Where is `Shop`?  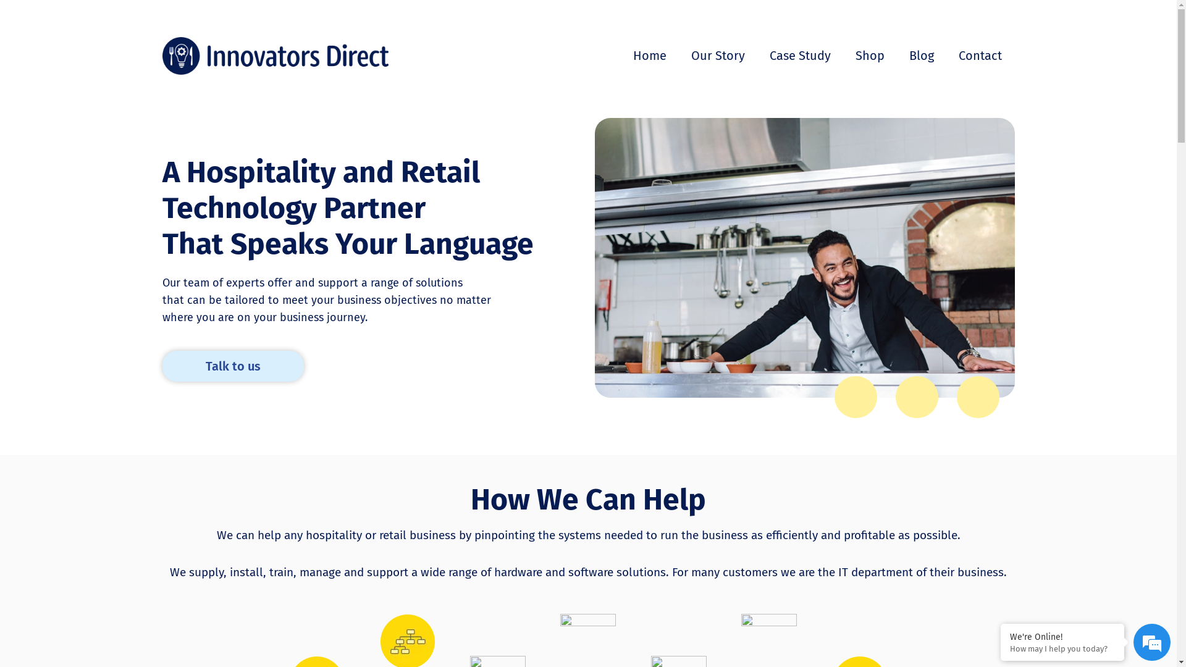 Shop is located at coordinates (870, 56).